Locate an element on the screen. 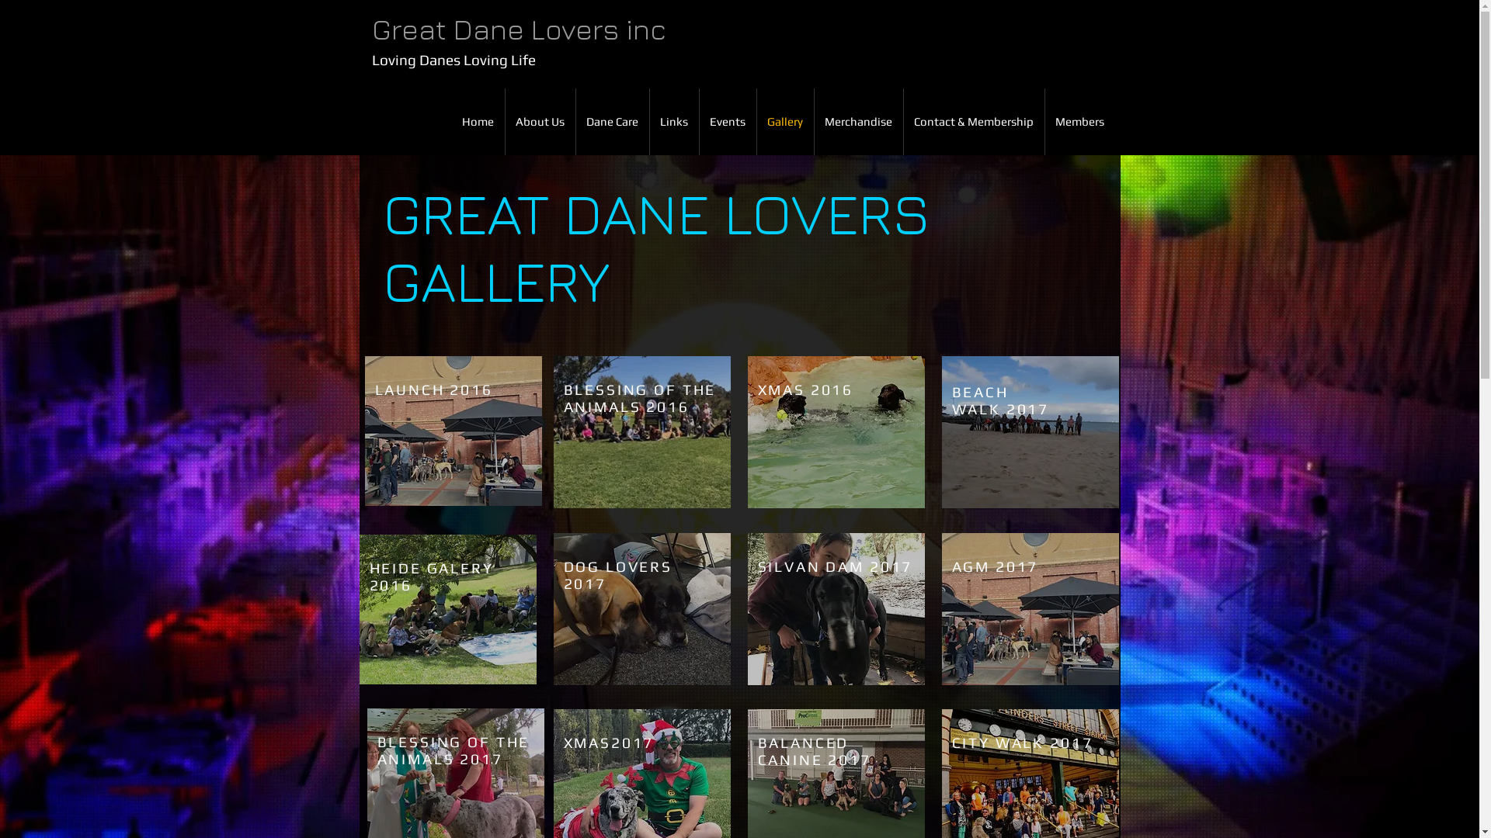  Dane Care is located at coordinates (613, 122).